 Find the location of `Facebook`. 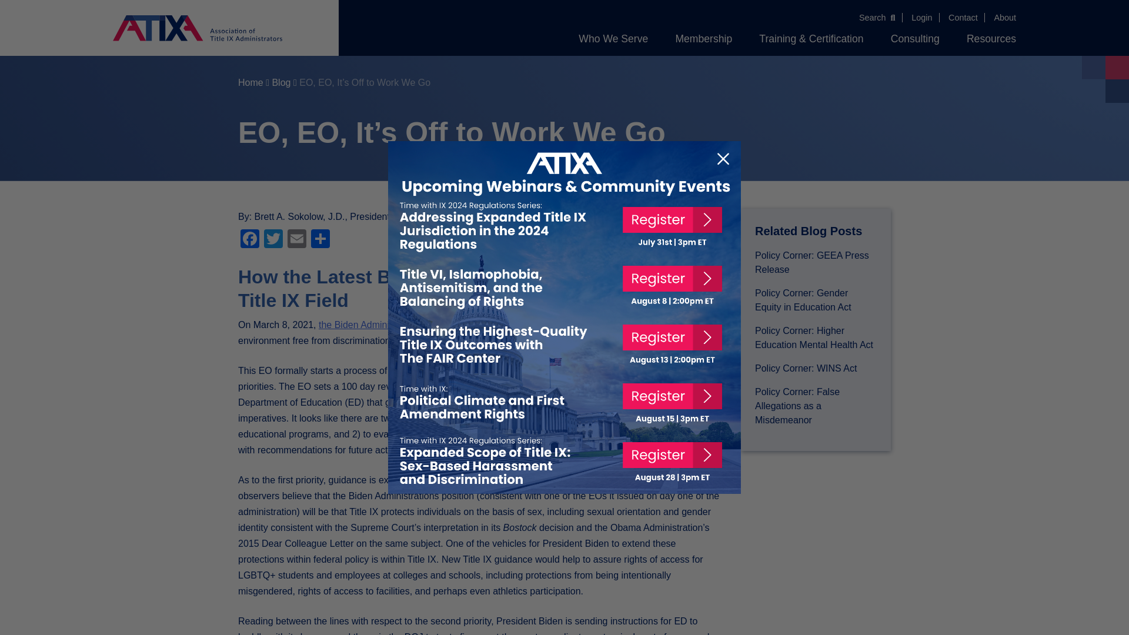

Facebook is located at coordinates (250, 240).